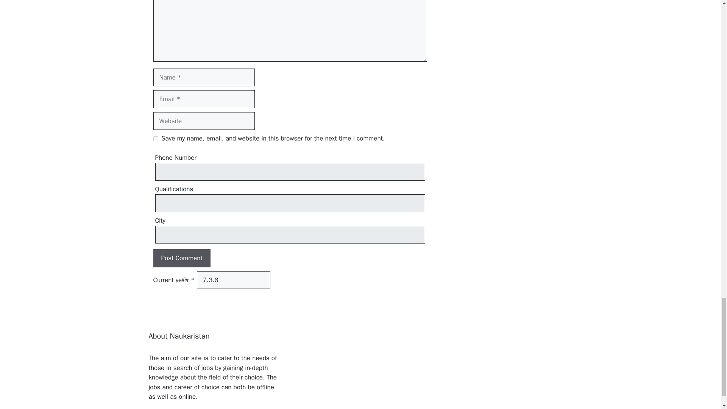 Image resolution: width=727 pixels, height=409 pixels. Describe the element at coordinates (234, 280) in the screenshot. I see `7.3.6` at that location.